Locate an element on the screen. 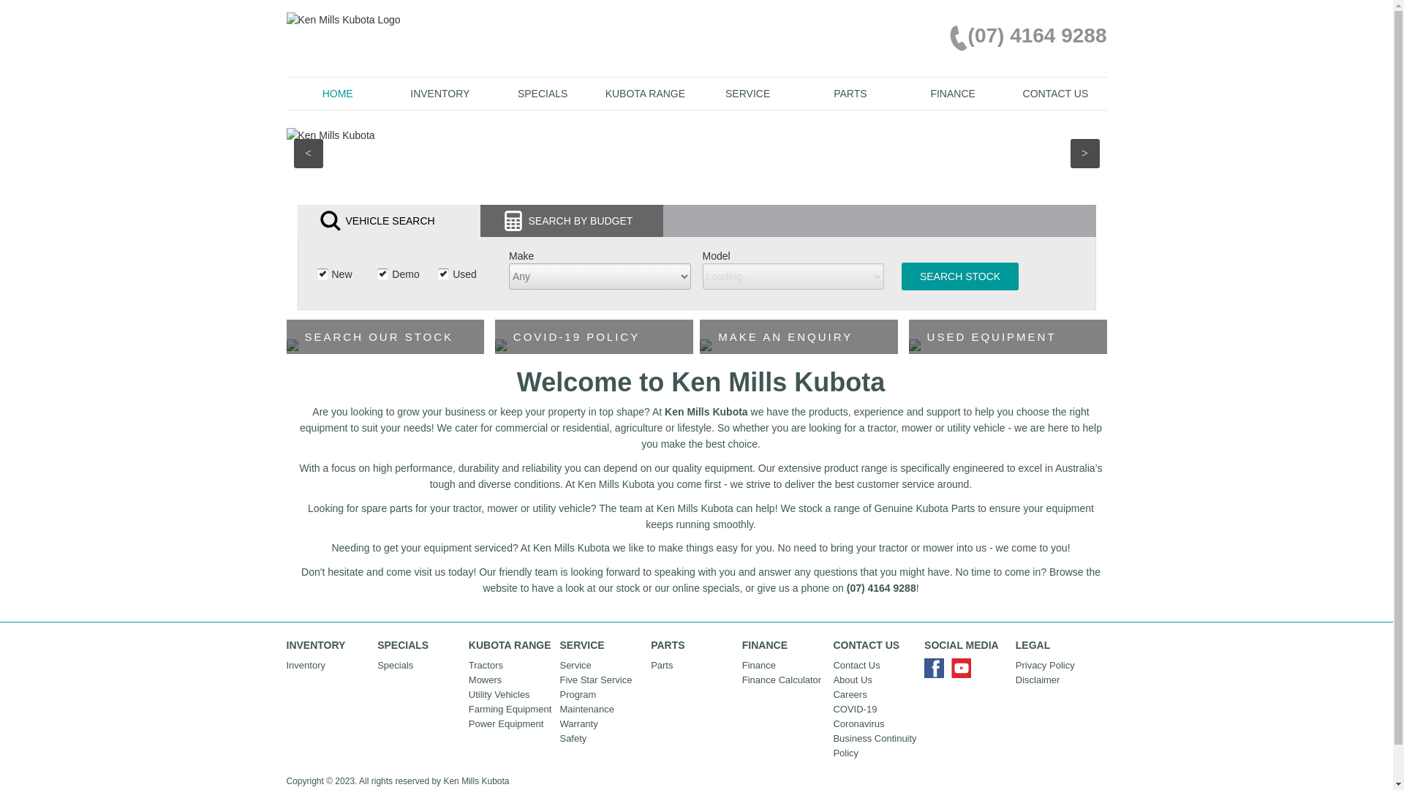 This screenshot has height=790, width=1404. SPECIALS is located at coordinates (543, 94).